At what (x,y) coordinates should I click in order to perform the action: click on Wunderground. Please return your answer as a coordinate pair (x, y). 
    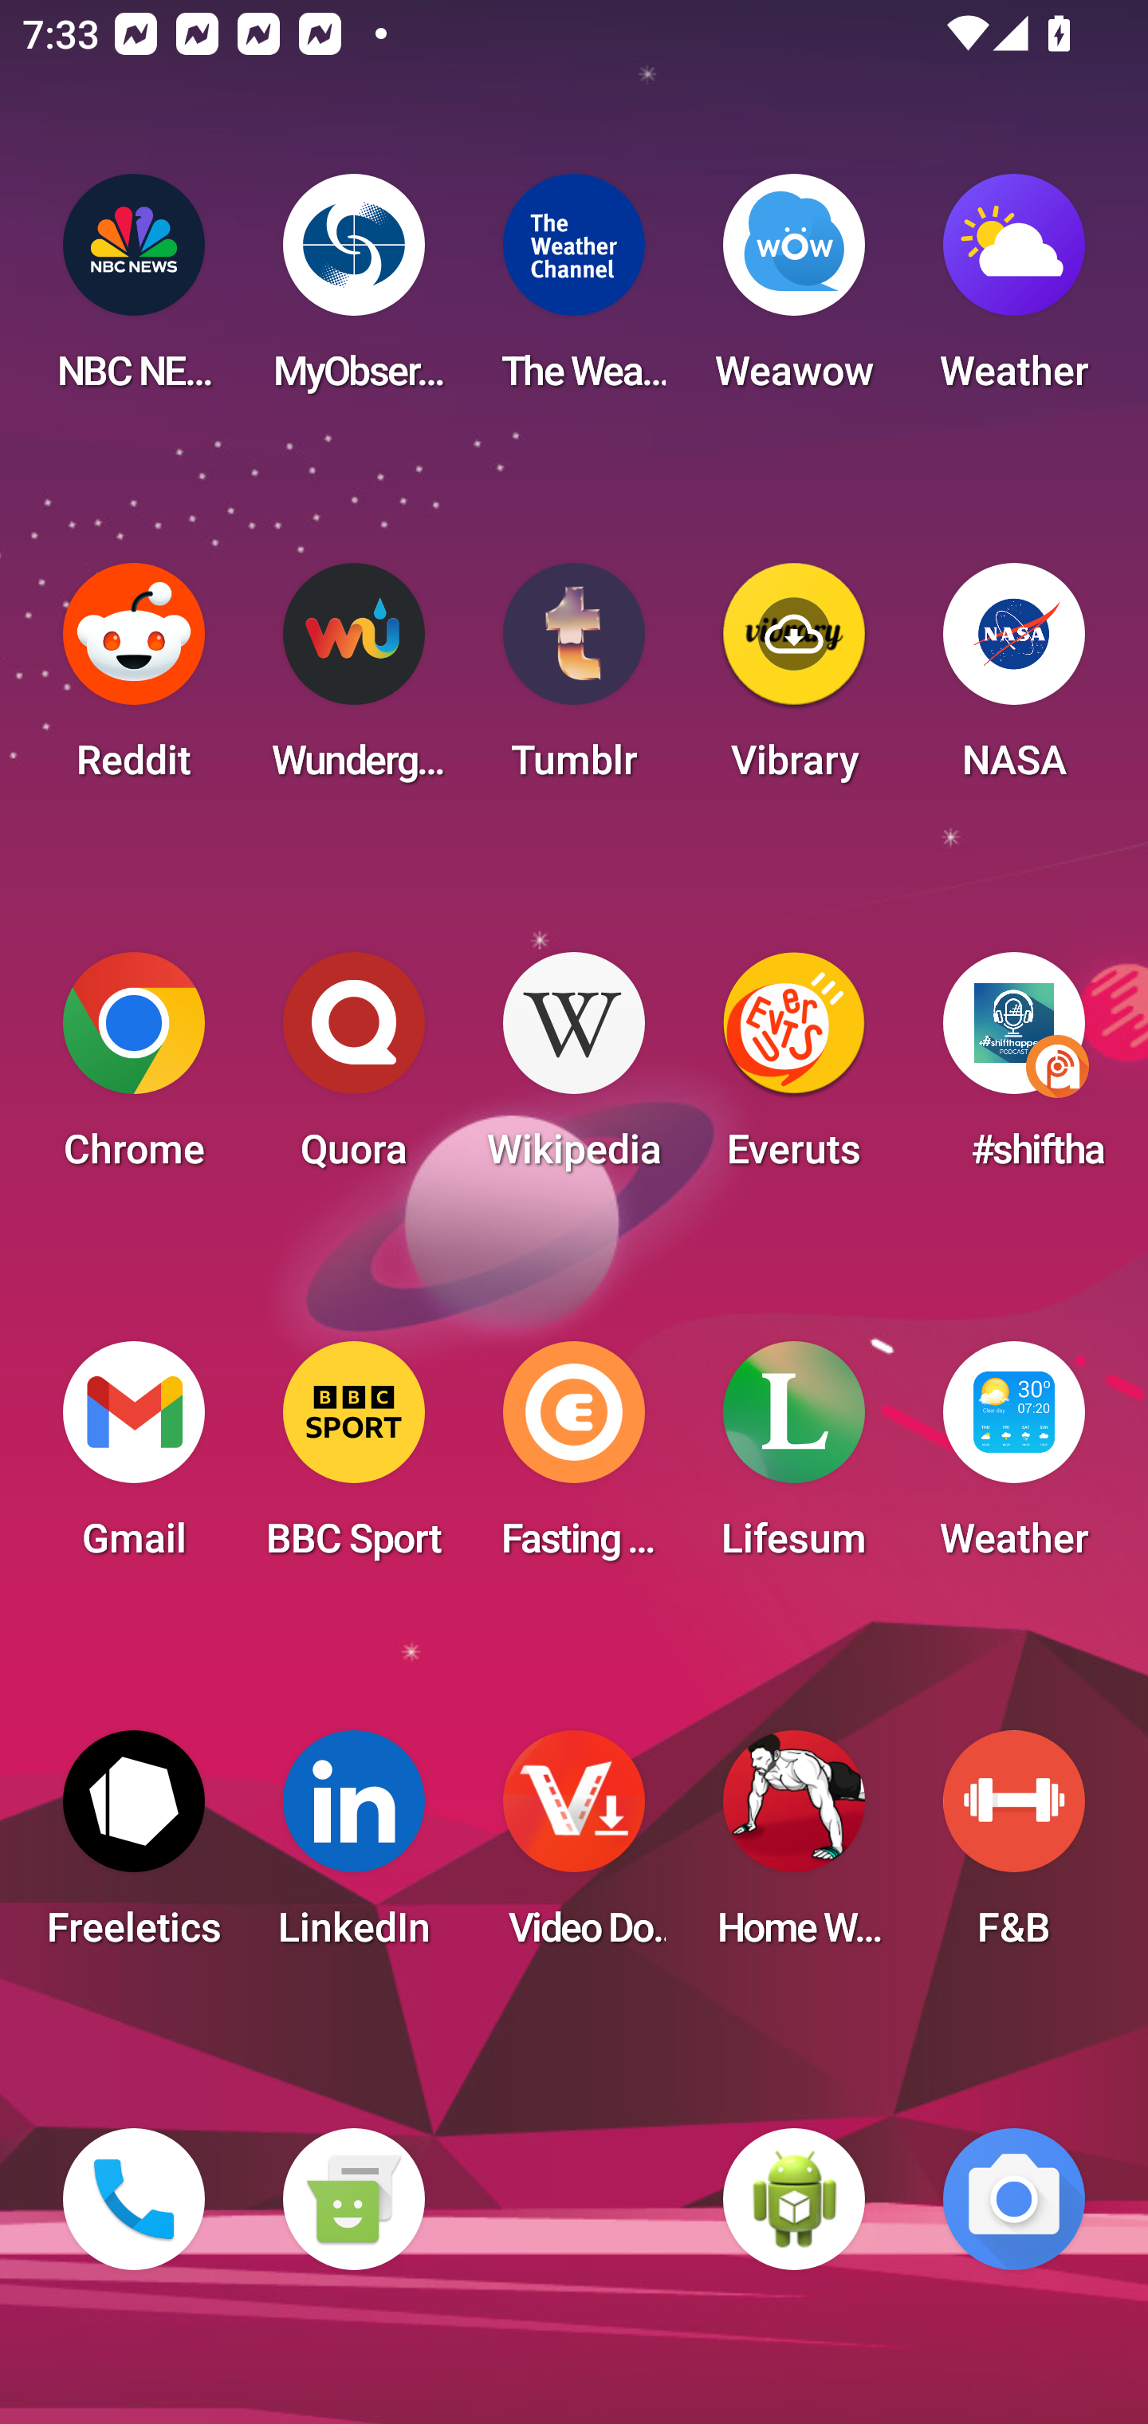
    Looking at the image, I should click on (353, 681).